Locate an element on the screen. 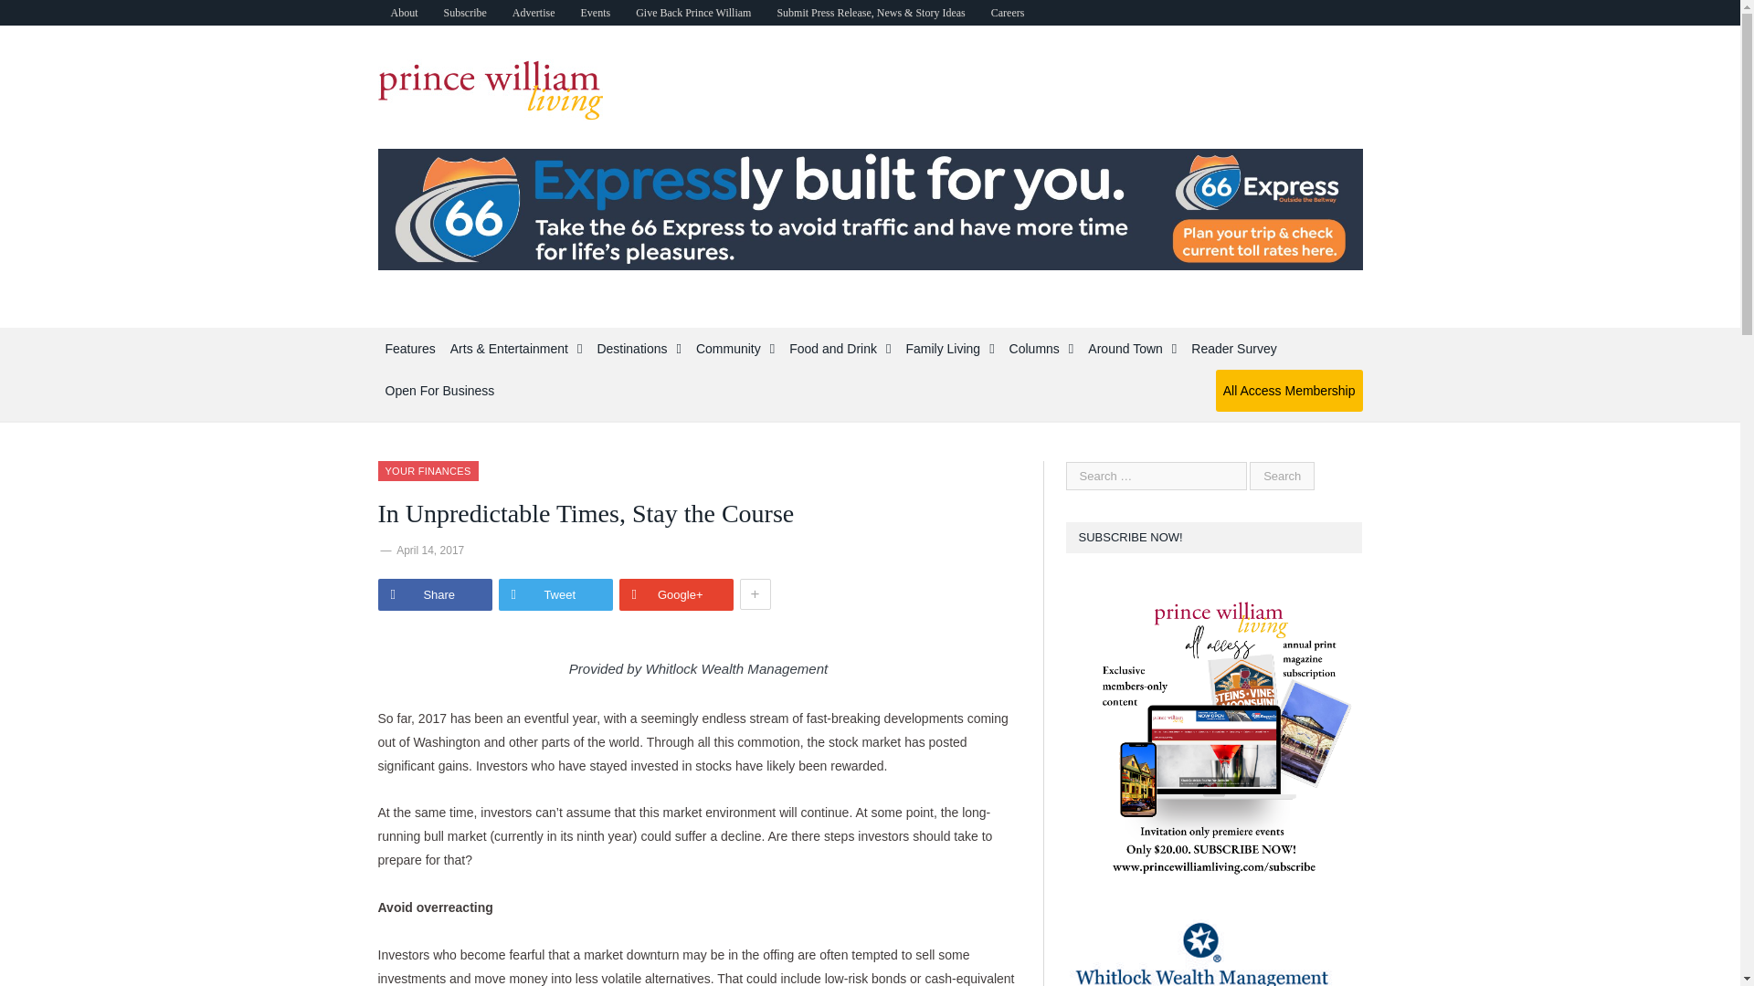 The width and height of the screenshot is (1754, 986). Careers is located at coordinates (1009, 13).